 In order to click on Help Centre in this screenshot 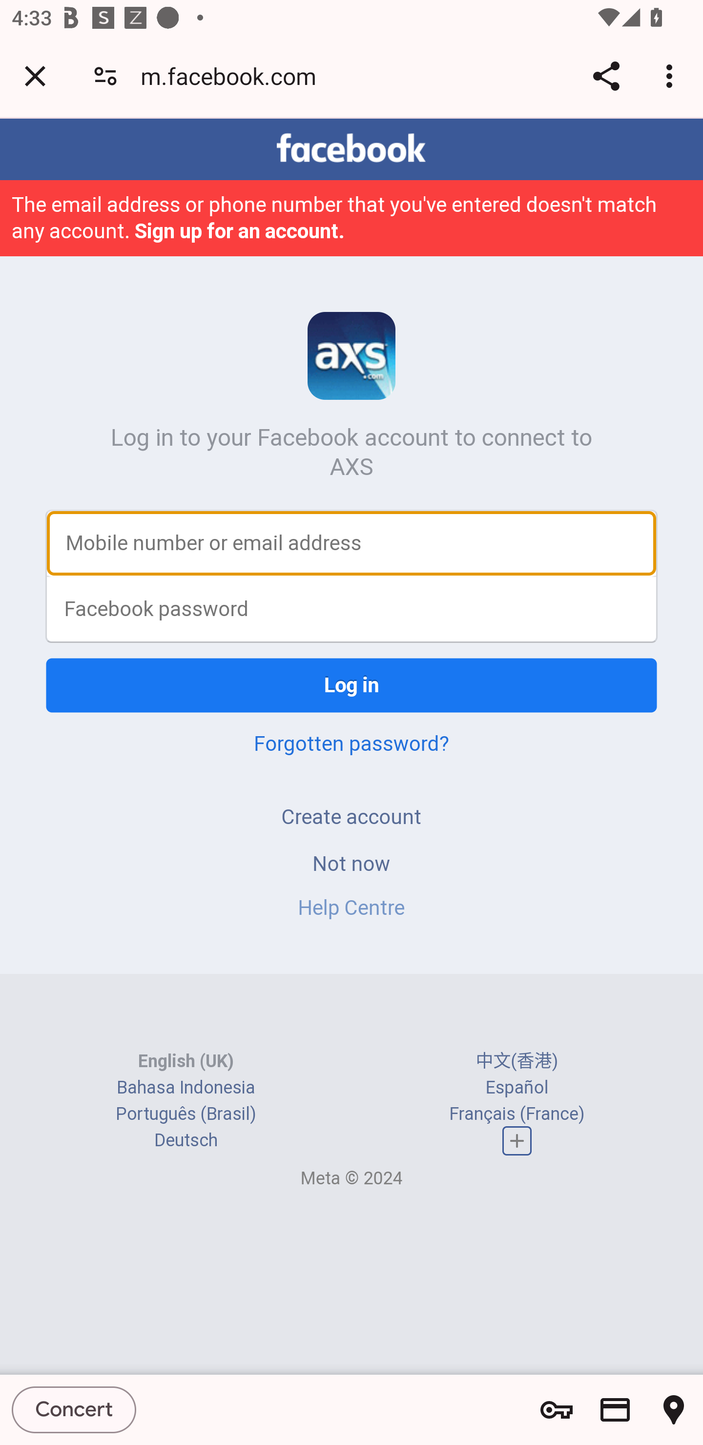, I will do `click(351, 907)`.